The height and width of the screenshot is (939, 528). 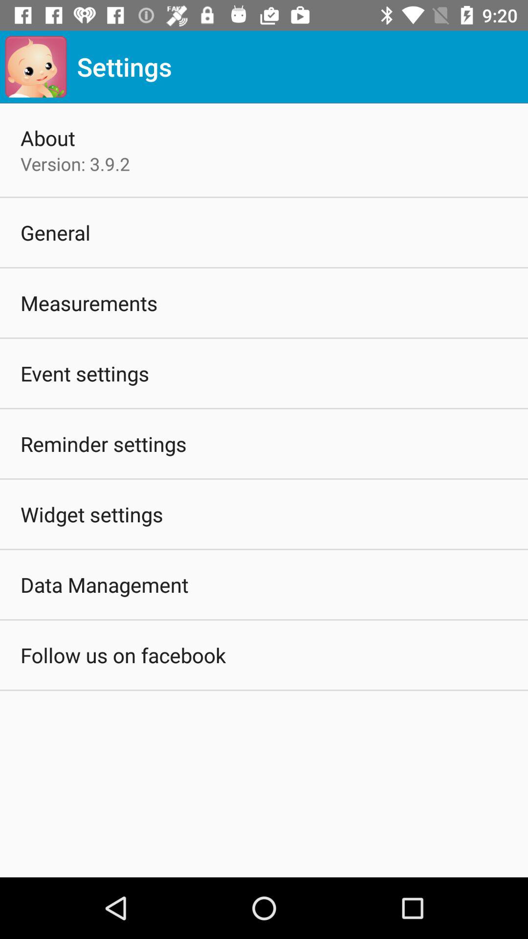 What do you see at coordinates (56, 232) in the screenshot?
I see `jump to the general app` at bounding box center [56, 232].